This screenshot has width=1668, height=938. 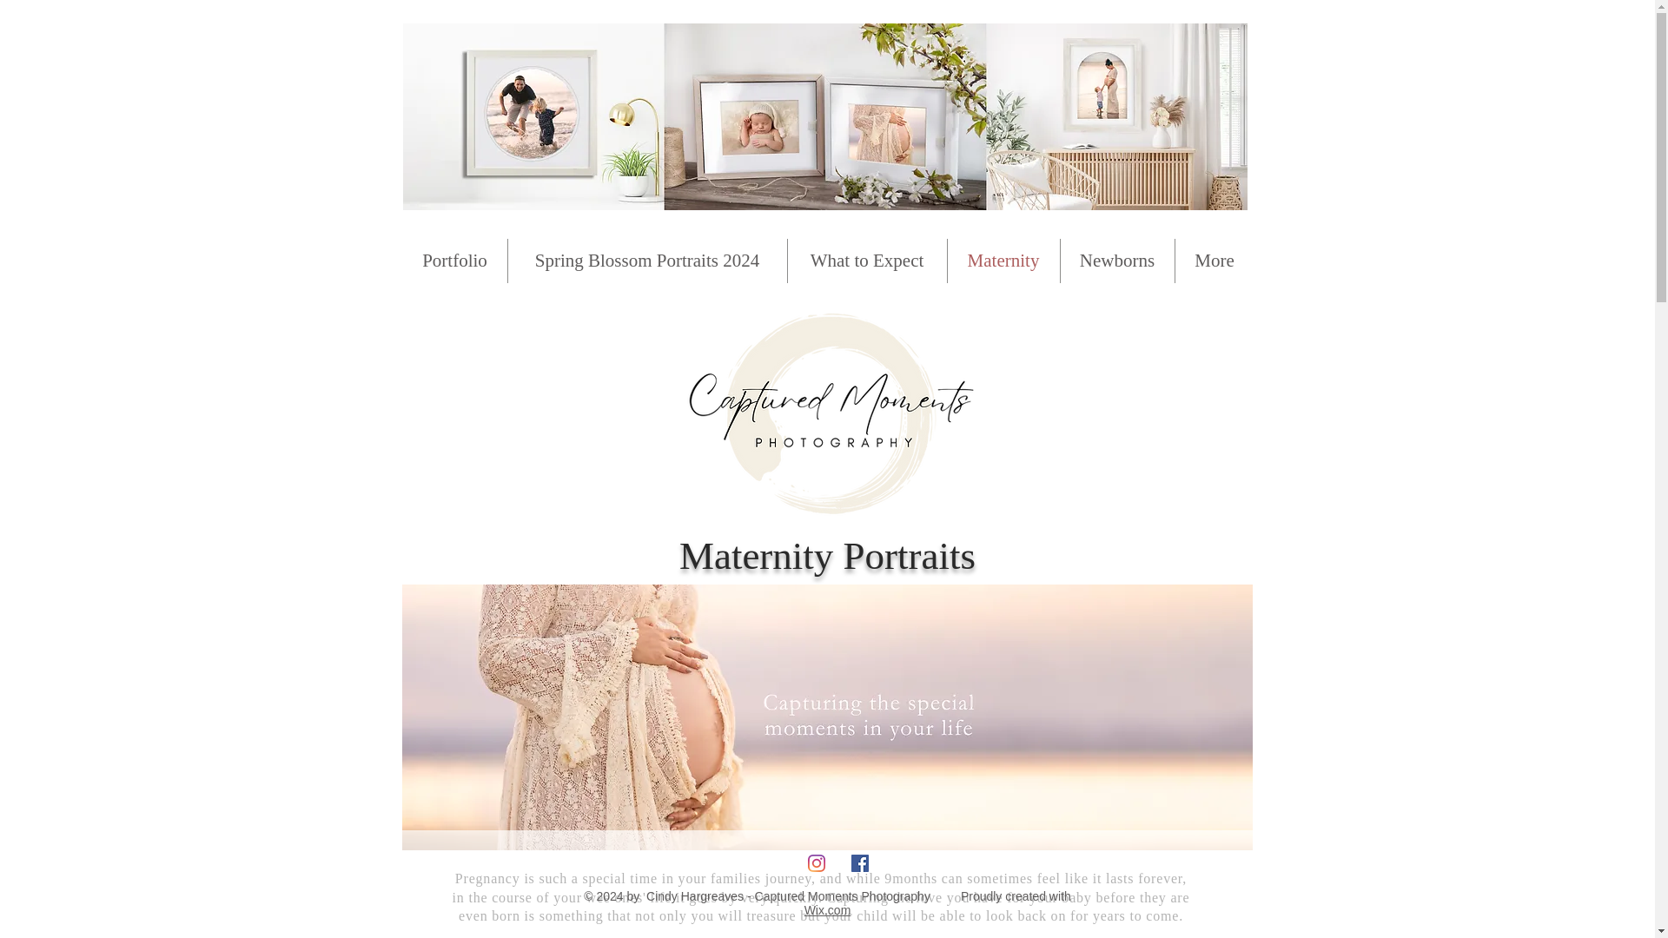 I want to click on website banner.jpg, so click(x=825, y=116).